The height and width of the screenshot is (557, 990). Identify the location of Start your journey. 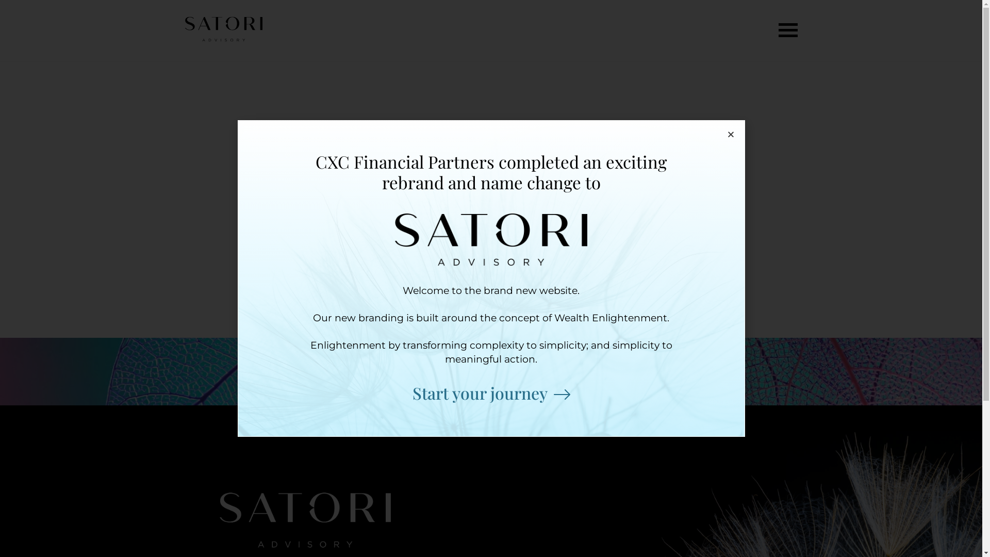
(491, 394).